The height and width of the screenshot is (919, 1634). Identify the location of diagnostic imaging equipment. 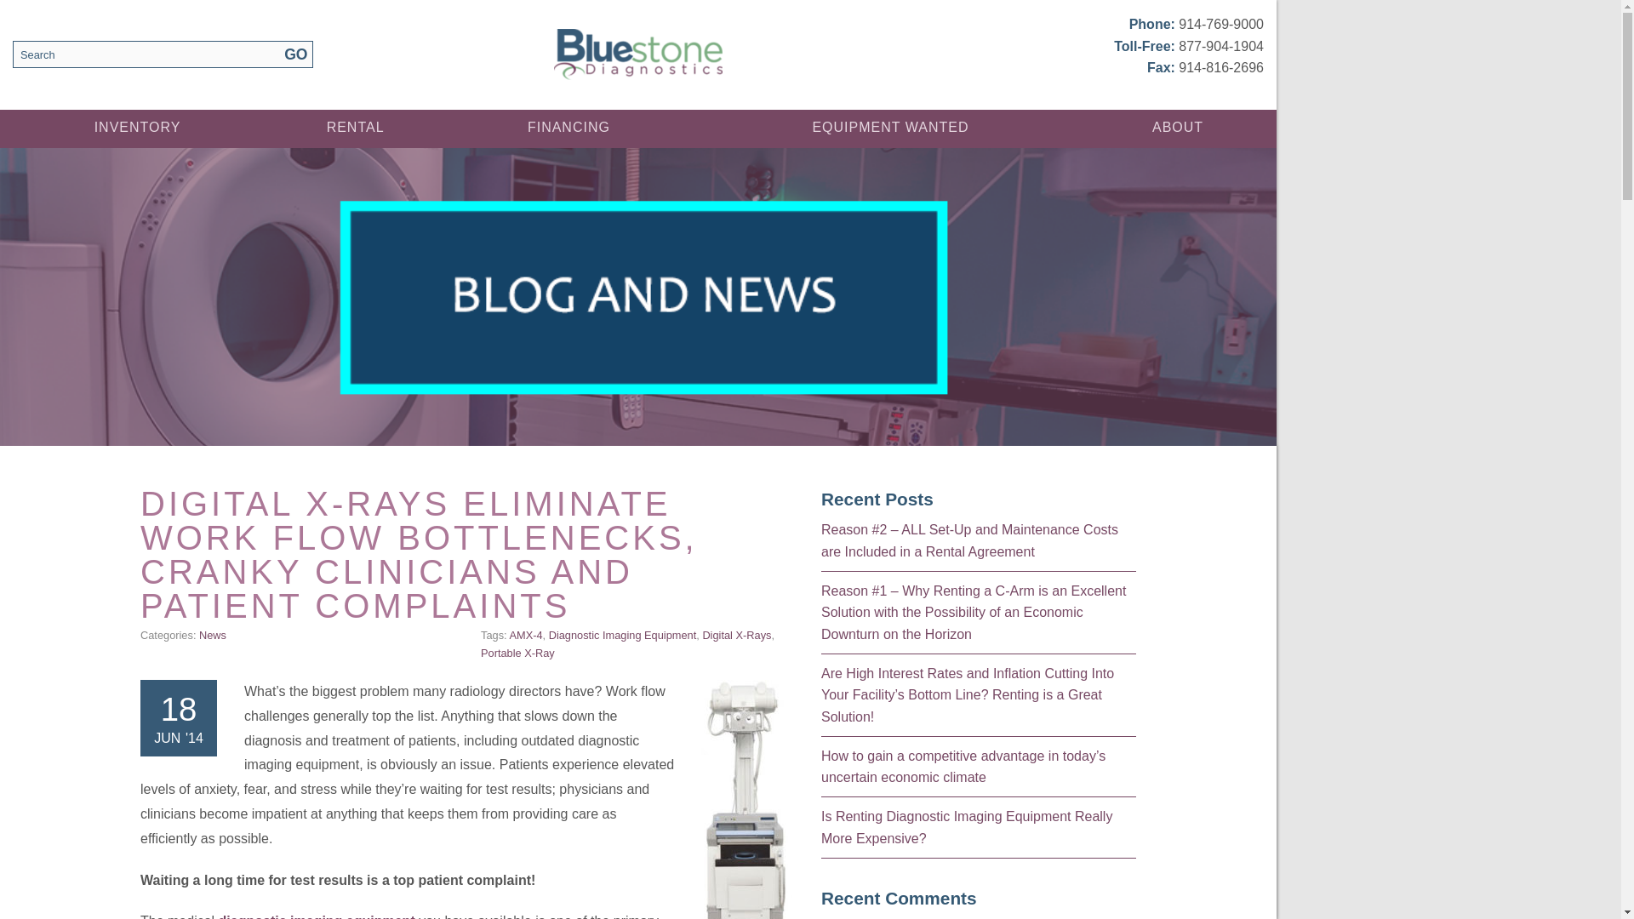
(317, 916).